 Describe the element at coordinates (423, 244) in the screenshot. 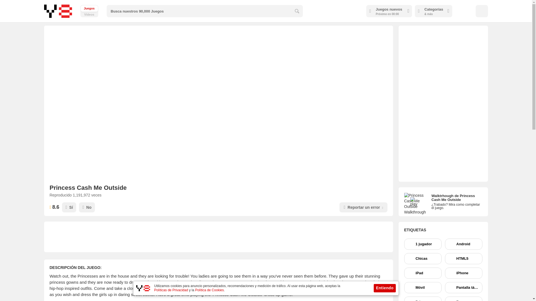

I see `1 jugador` at that location.